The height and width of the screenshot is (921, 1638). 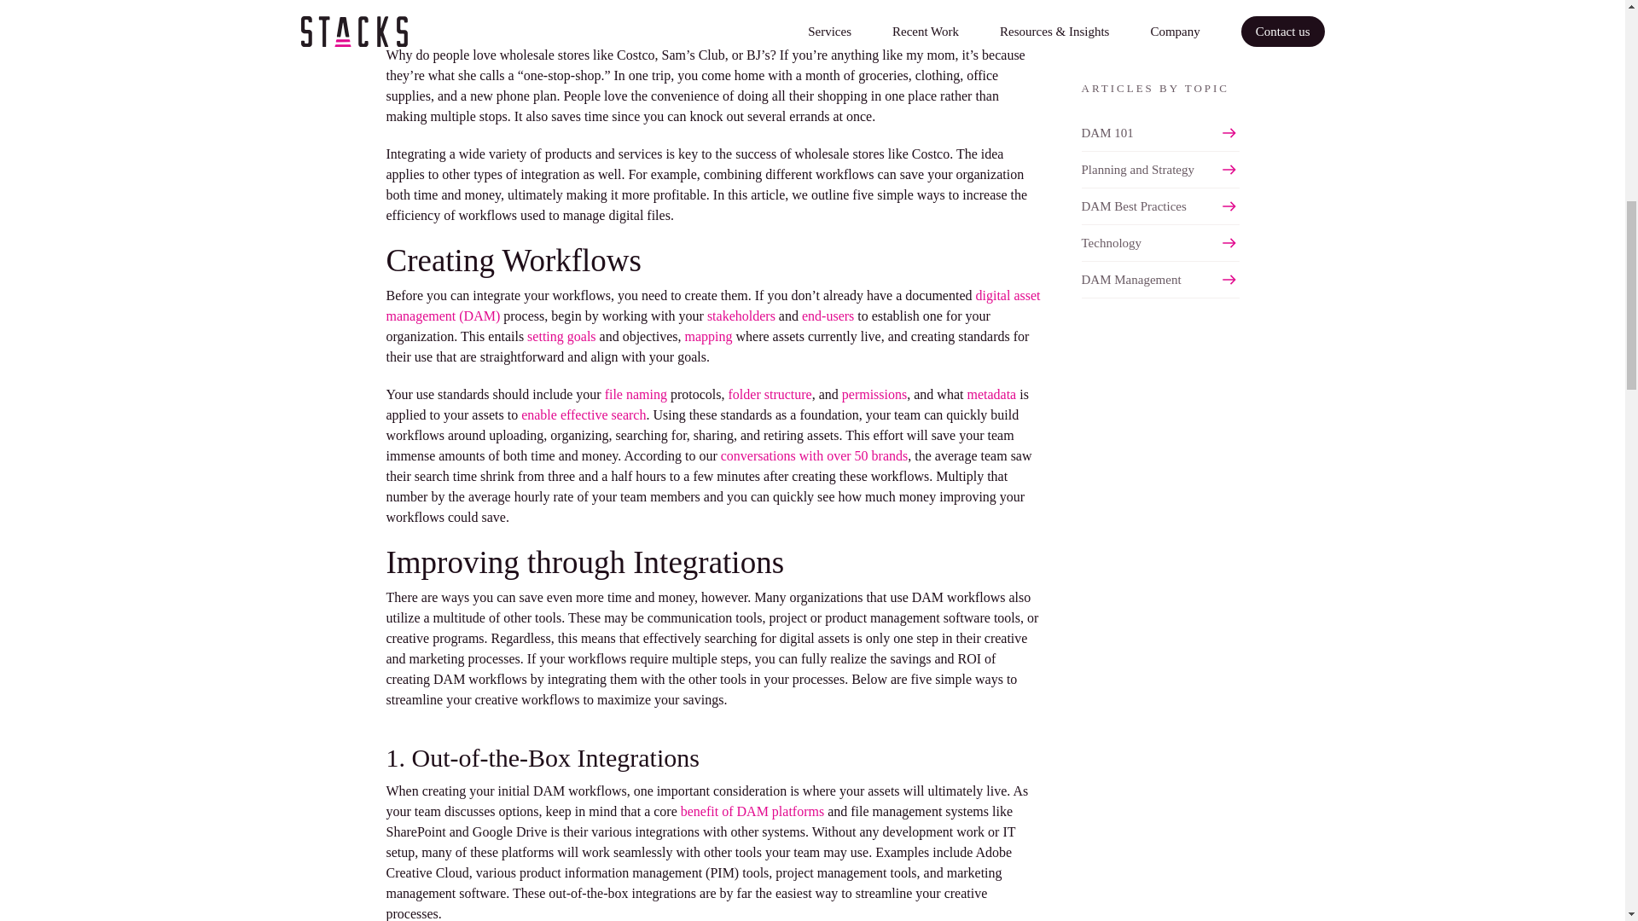 I want to click on end-users, so click(x=828, y=316).